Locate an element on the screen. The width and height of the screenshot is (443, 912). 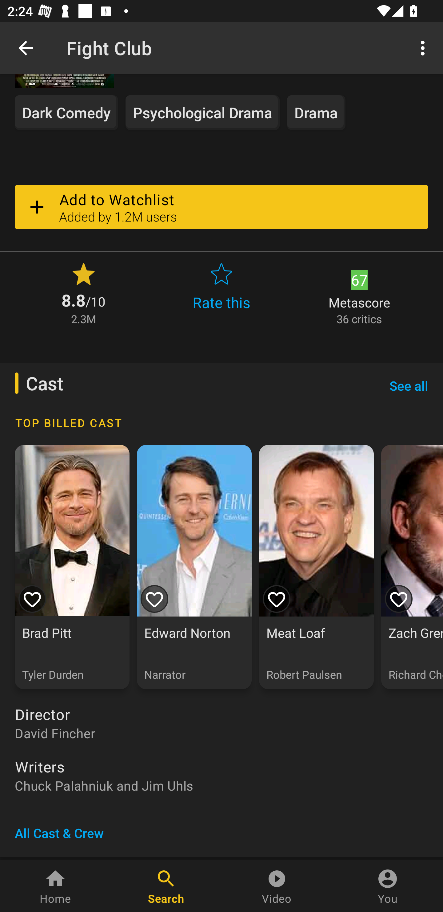
David Fincher is located at coordinates (221, 733).